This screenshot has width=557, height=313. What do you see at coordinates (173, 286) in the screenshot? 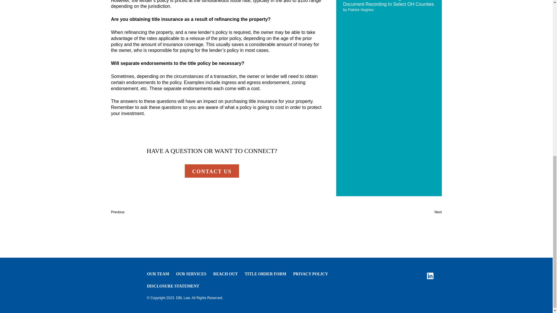
I see `DISCLOSURE STATEMENT` at bounding box center [173, 286].